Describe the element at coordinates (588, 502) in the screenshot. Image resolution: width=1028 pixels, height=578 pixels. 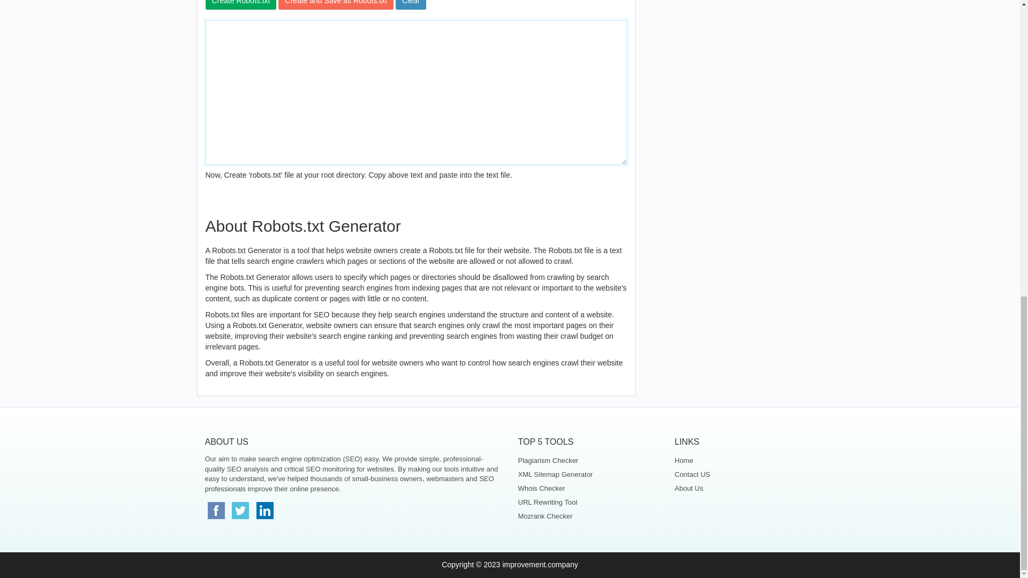
I see `URL Rewriting Tool` at that location.